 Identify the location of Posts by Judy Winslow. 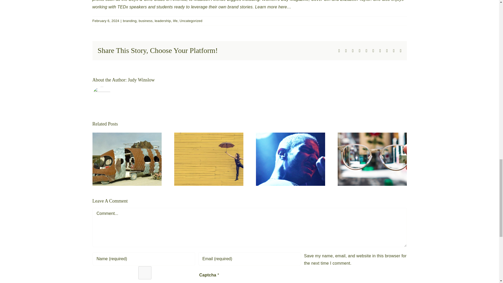
(141, 80).